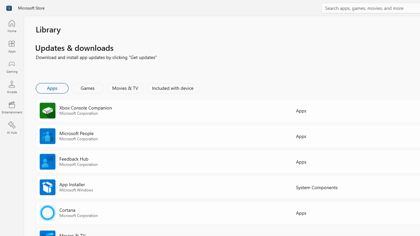  Describe the element at coordinates (125, 88) in the screenshot. I see `Movies & TV` at that location.